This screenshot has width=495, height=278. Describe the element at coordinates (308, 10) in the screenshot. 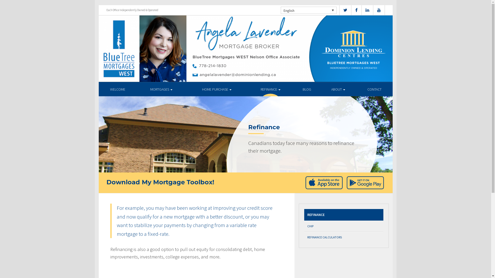

I see `English` at that location.